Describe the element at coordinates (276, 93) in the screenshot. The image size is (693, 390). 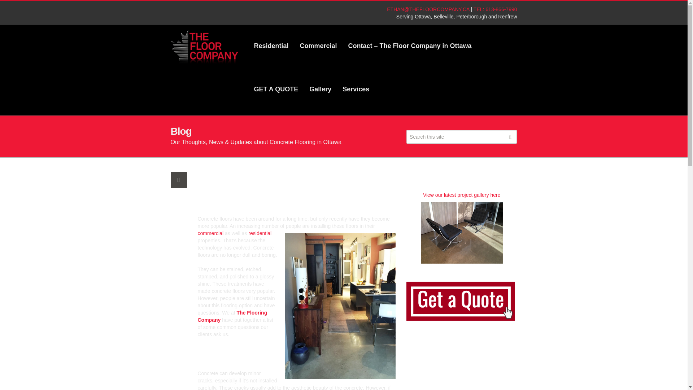
I see `GET A QUOTE` at that location.